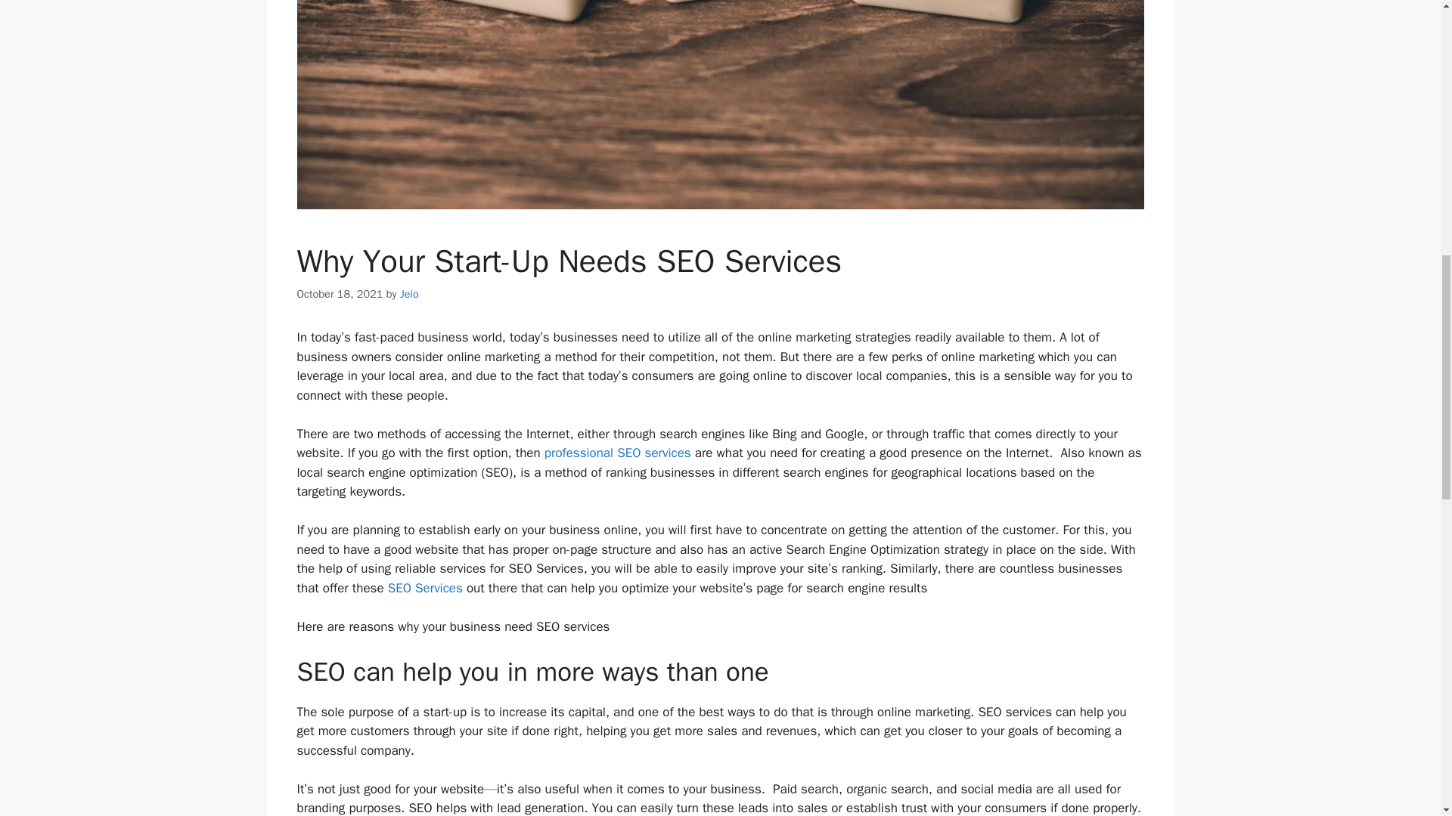  Describe the element at coordinates (410, 294) in the screenshot. I see `View all posts by Jelo` at that location.